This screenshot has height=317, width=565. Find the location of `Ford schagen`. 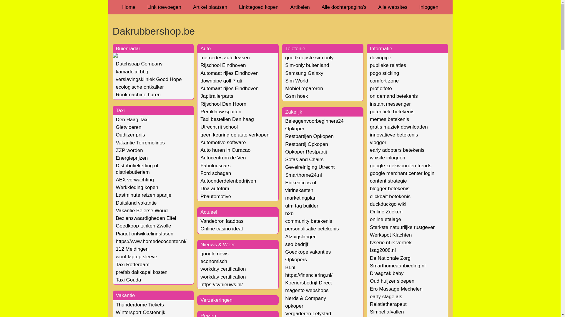

Ford schagen is located at coordinates (216, 173).